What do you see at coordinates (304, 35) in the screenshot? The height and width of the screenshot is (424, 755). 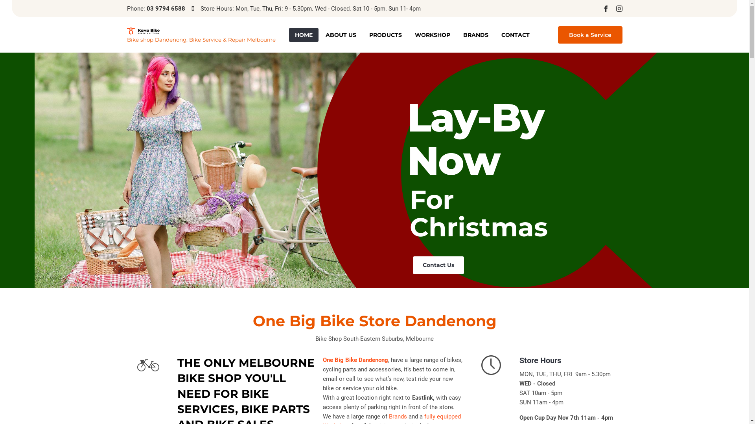 I see `HOME` at bounding box center [304, 35].